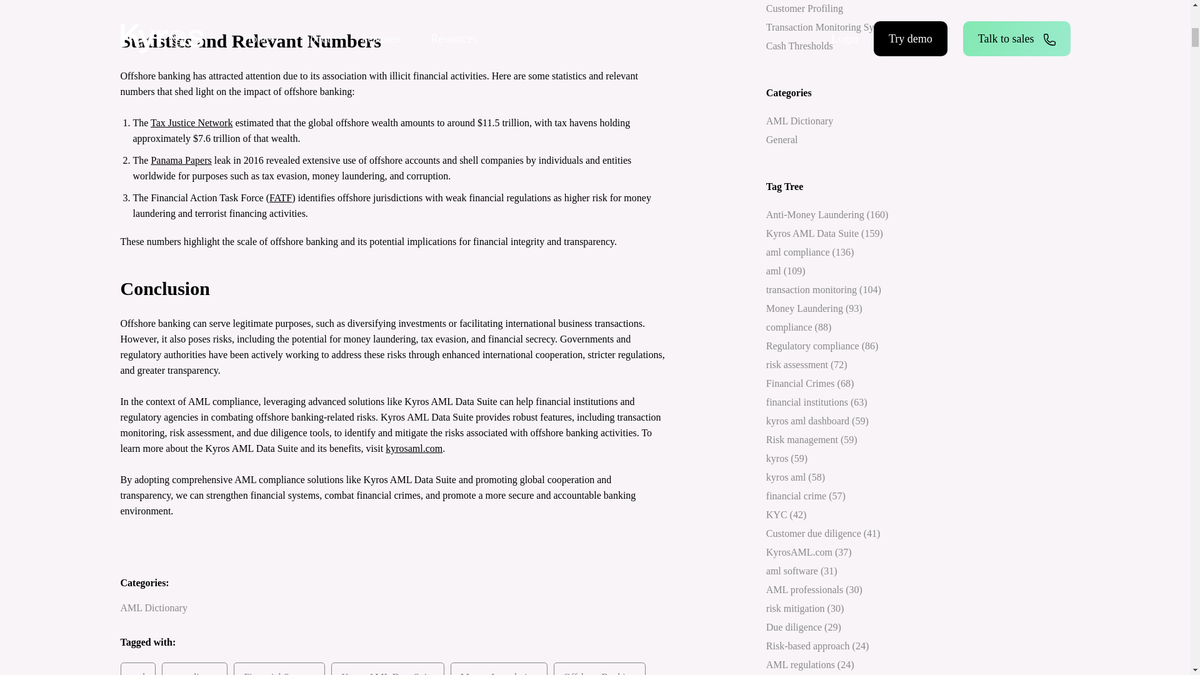  What do you see at coordinates (191, 122) in the screenshot?
I see `Tax Justice Network` at bounding box center [191, 122].